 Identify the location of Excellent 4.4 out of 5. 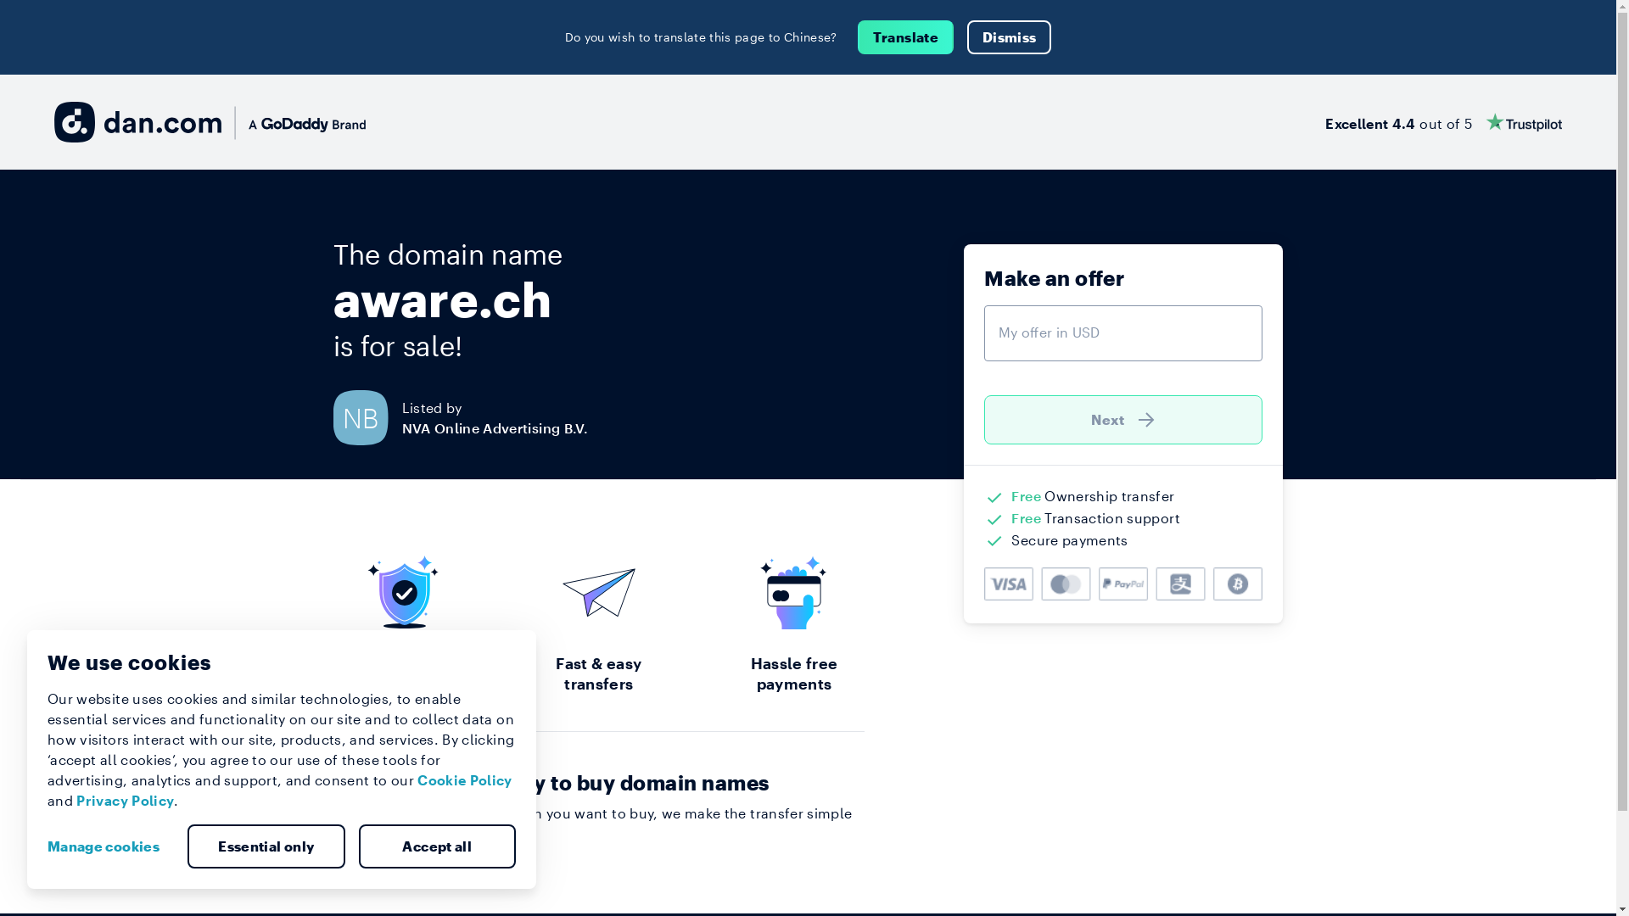
(1444, 122).